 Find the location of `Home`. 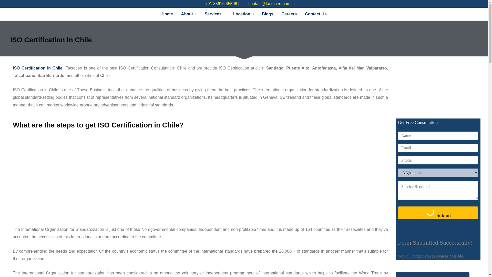

Home is located at coordinates (167, 14).